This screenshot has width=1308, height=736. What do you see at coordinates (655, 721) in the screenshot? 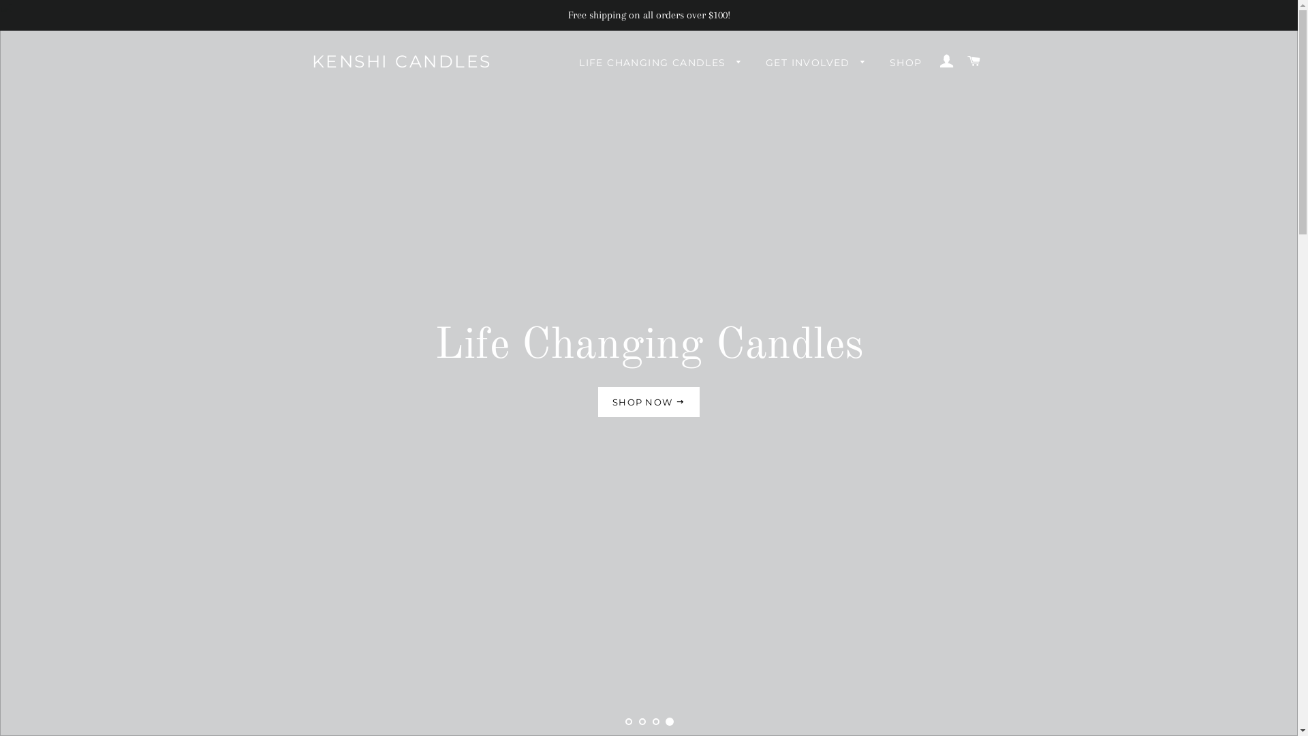
I see `3` at bounding box center [655, 721].